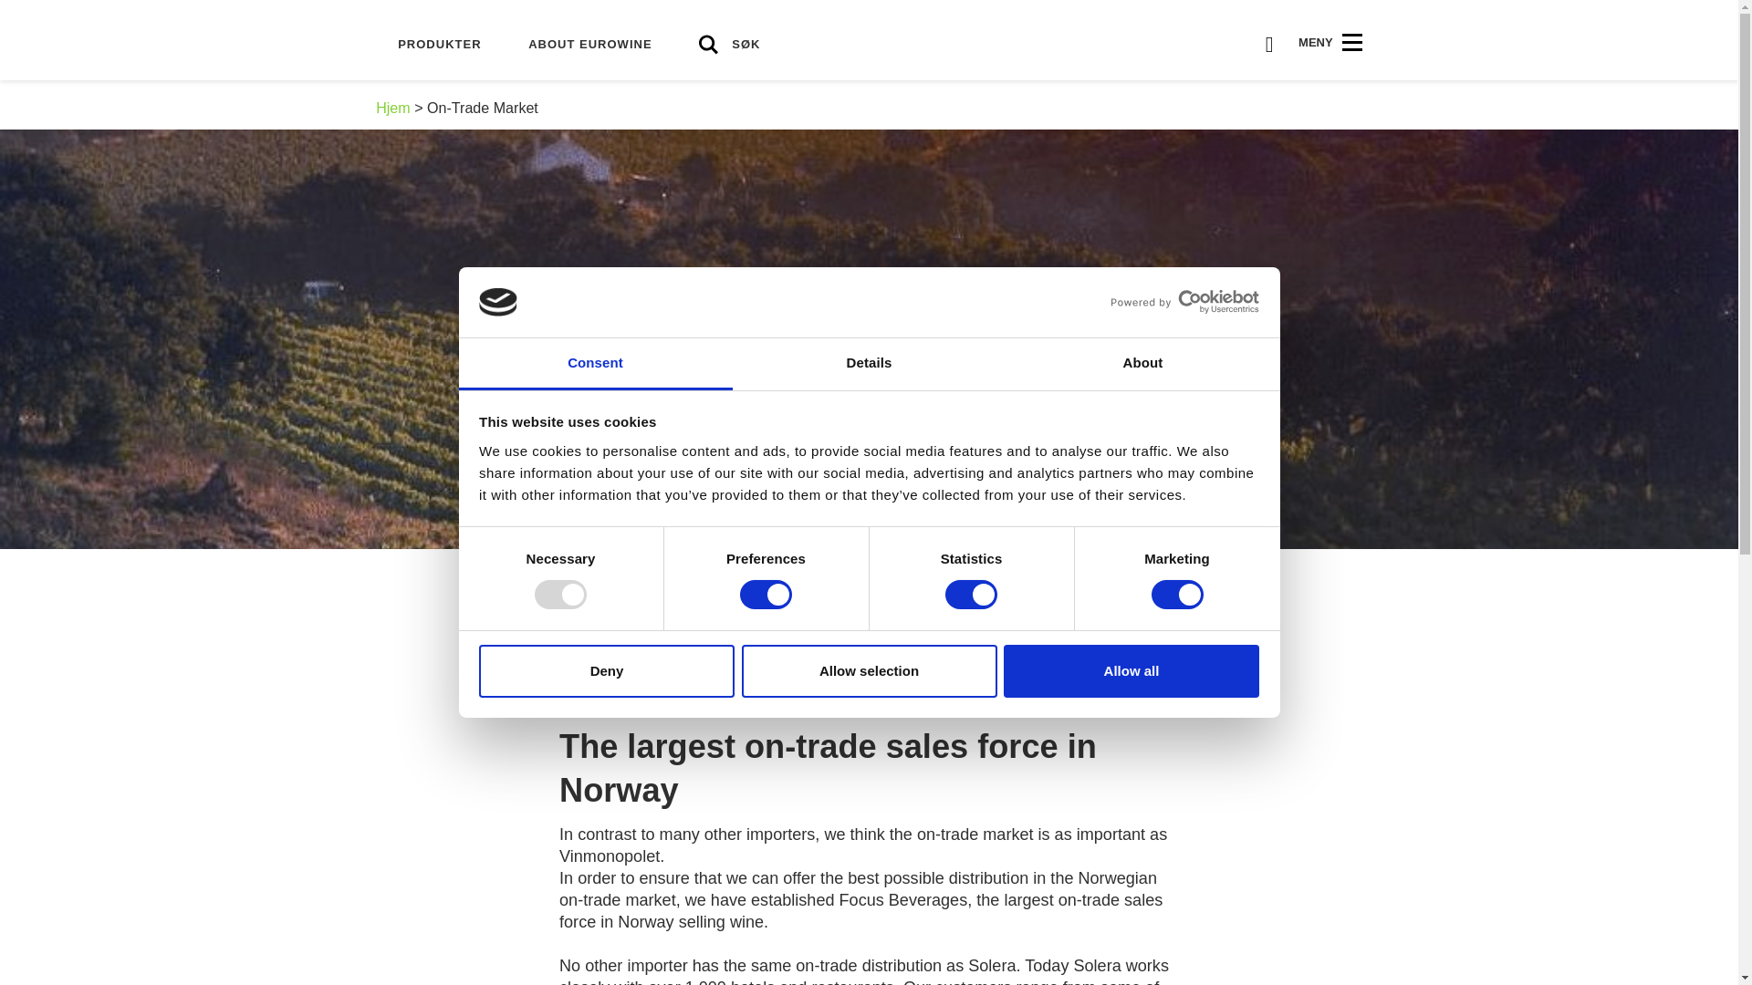 Image resolution: width=1752 pixels, height=985 pixels. Describe the element at coordinates (606, 671) in the screenshot. I see `Deny` at that location.